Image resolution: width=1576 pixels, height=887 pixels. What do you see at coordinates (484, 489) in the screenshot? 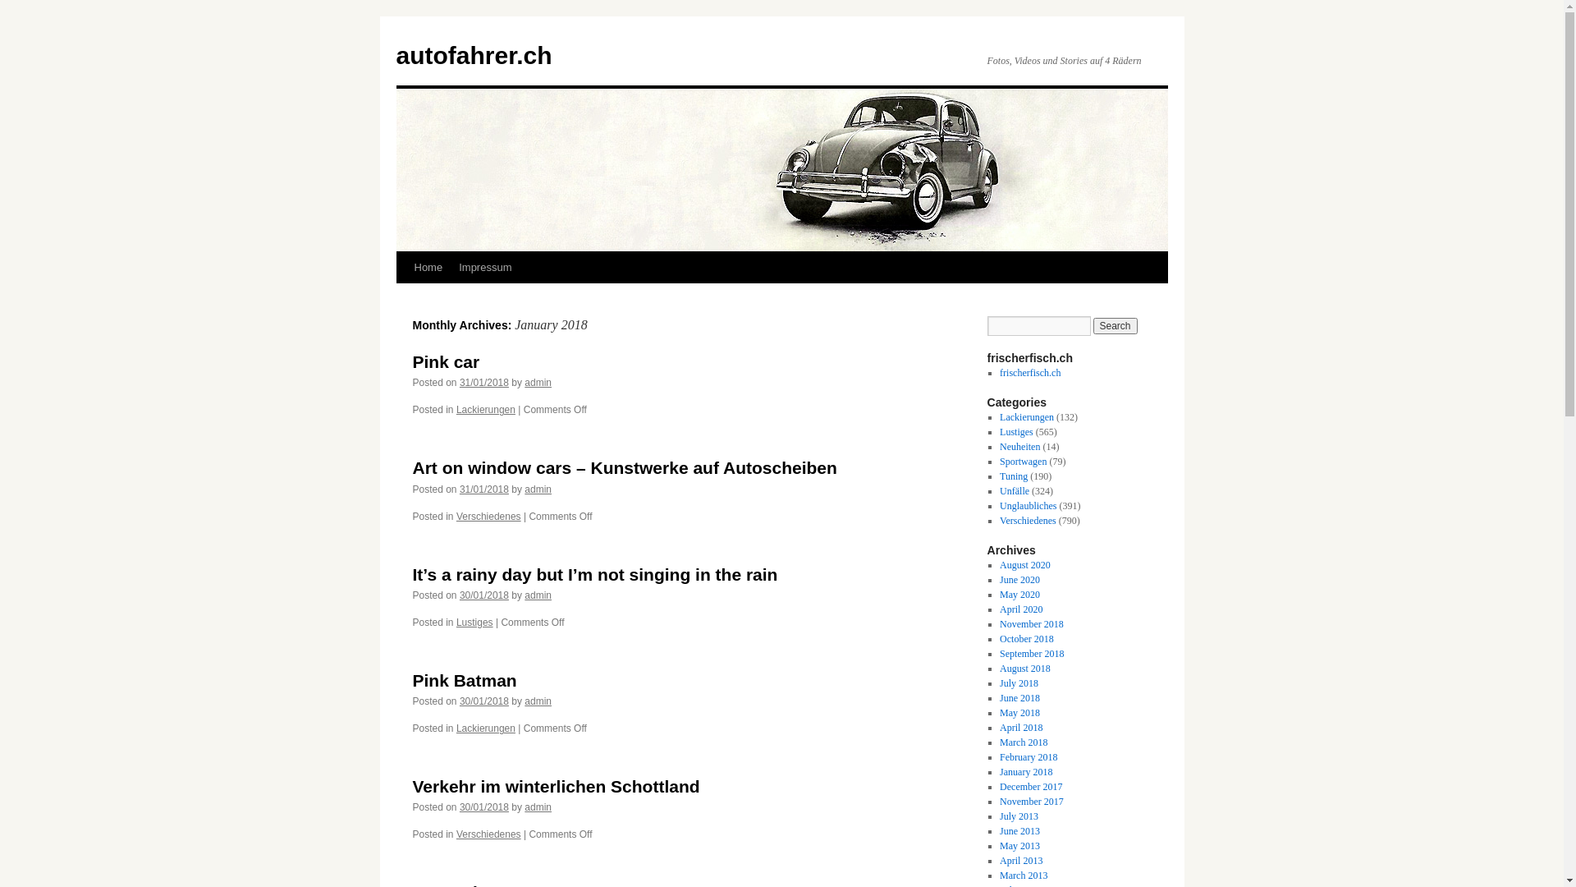
I see `31/01/2018` at bounding box center [484, 489].